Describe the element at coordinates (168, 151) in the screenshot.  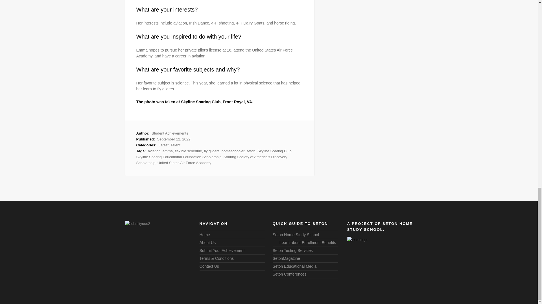
I see `emma` at that location.